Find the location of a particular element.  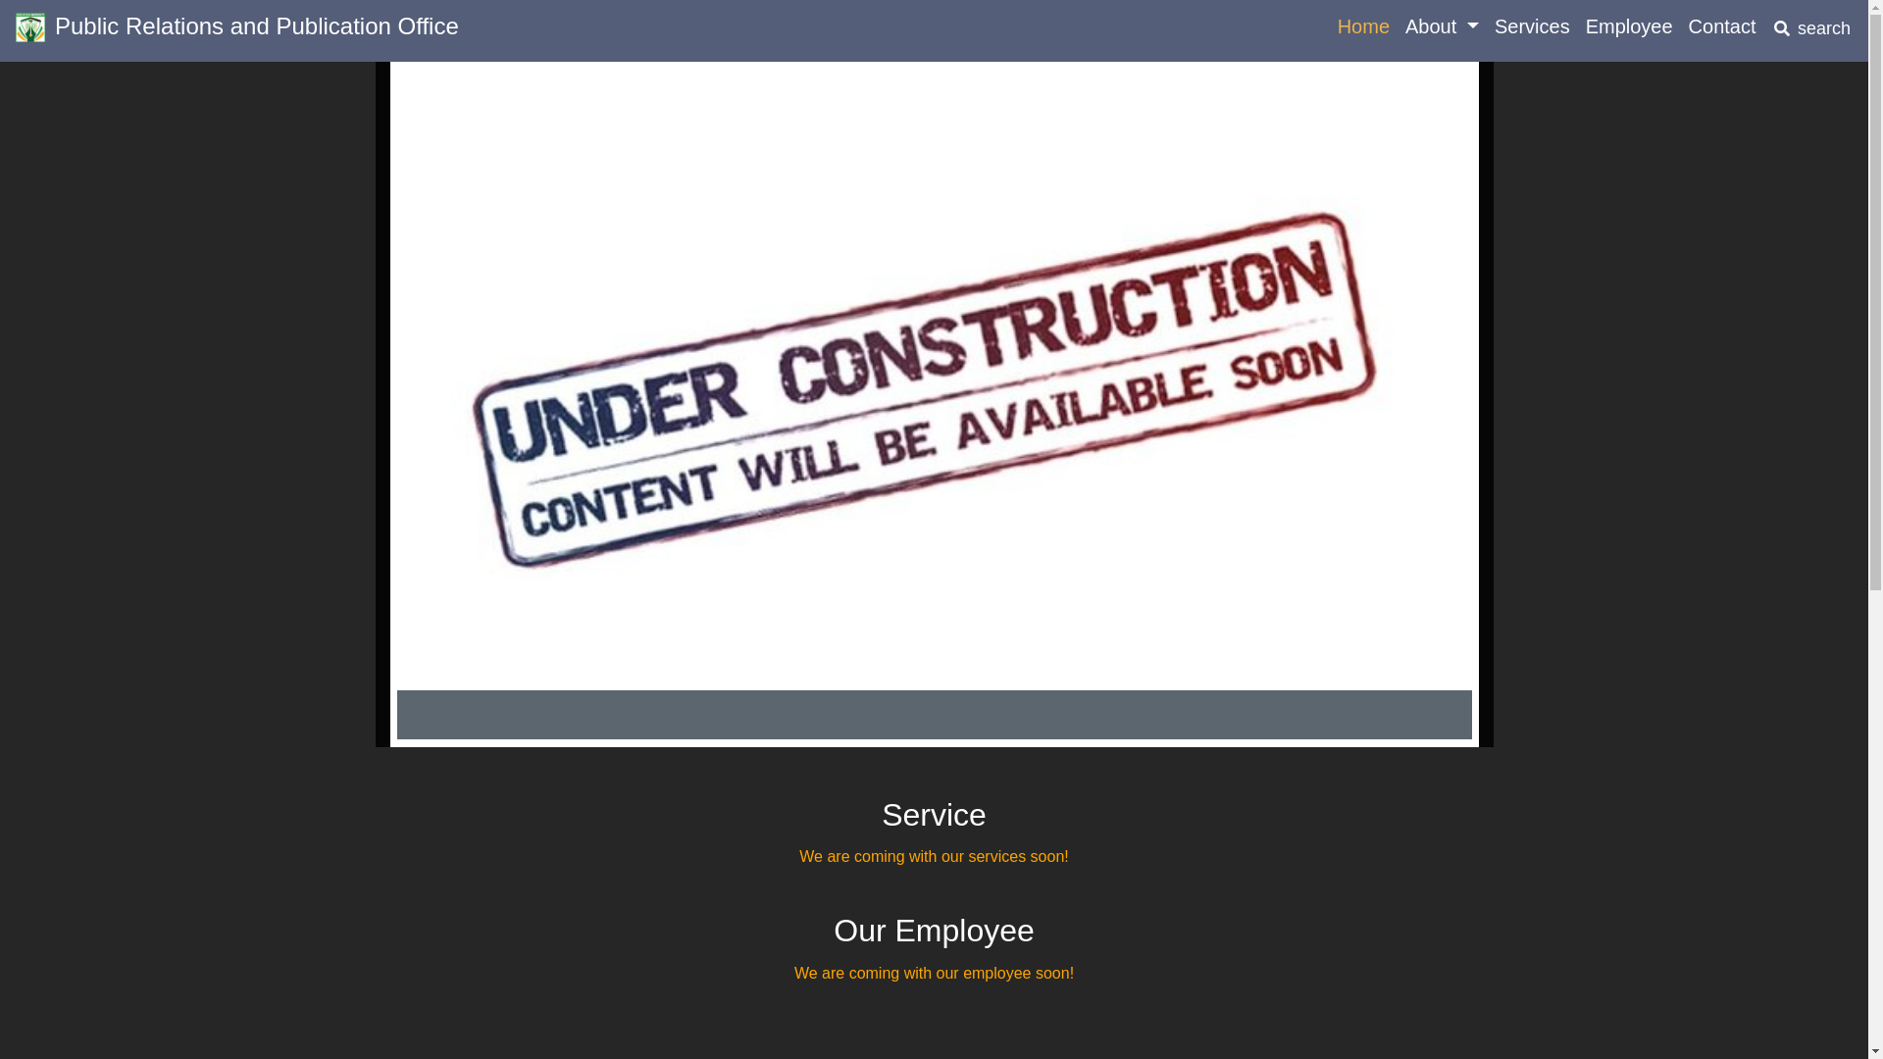

Home
(current) is located at coordinates (1363, 26).